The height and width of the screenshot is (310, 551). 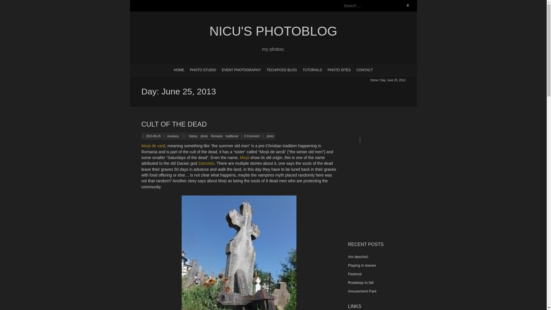 What do you see at coordinates (339, 69) in the screenshot?
I see `PHOTO SITES` at bounding box center [339, 69].